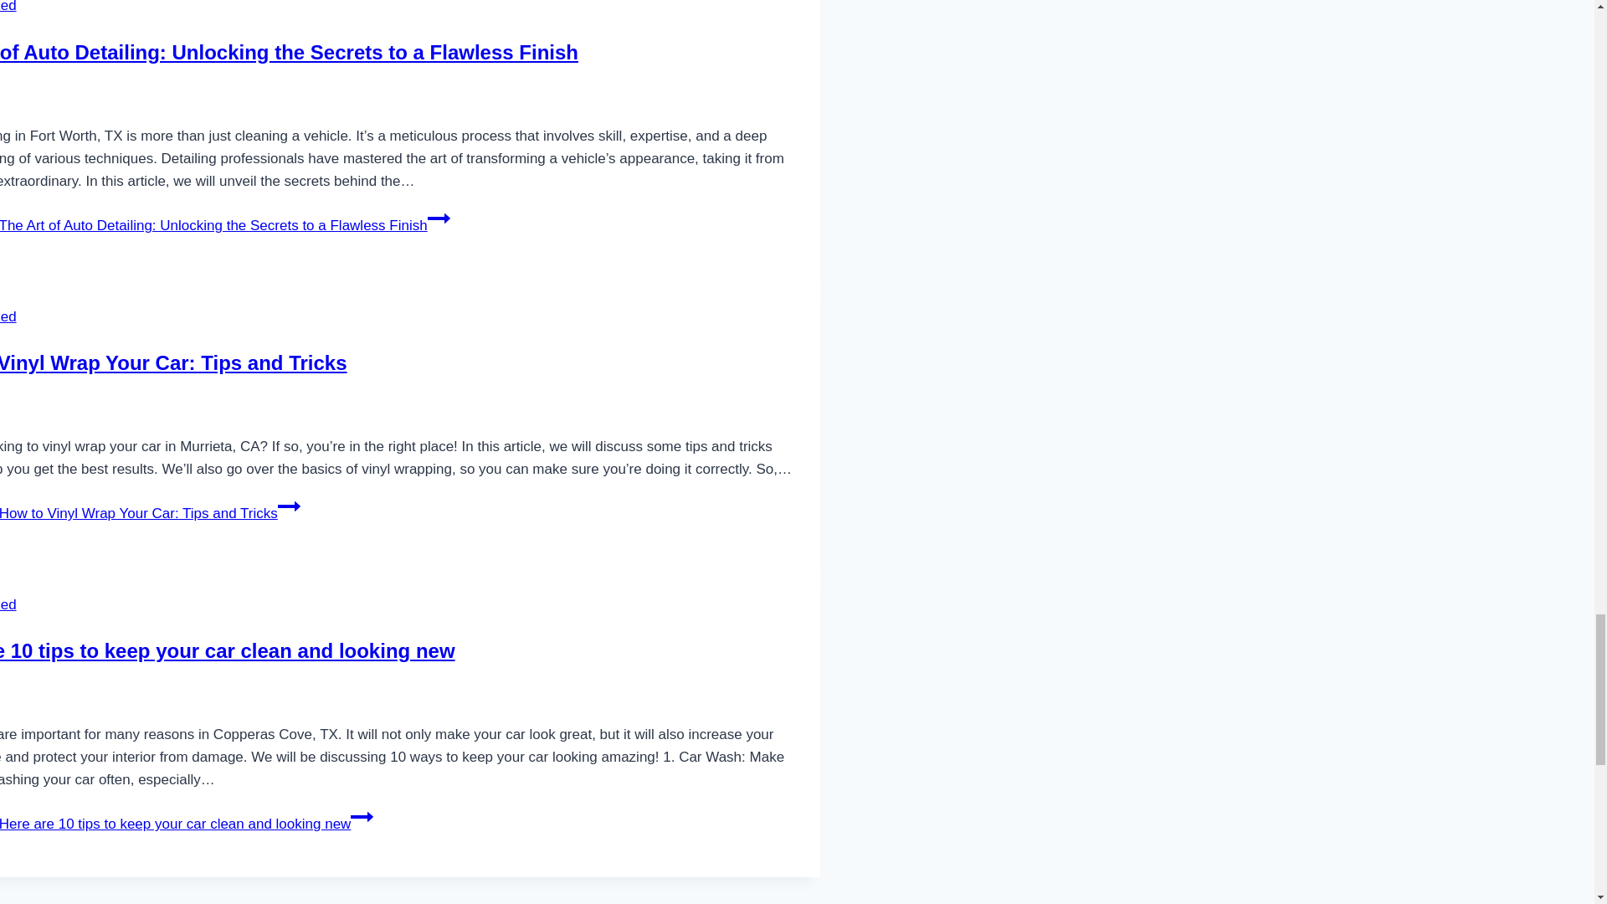 The height and width of the screenshot is (904, 1607). I want to click on Uncategorized, so click(8, 7).